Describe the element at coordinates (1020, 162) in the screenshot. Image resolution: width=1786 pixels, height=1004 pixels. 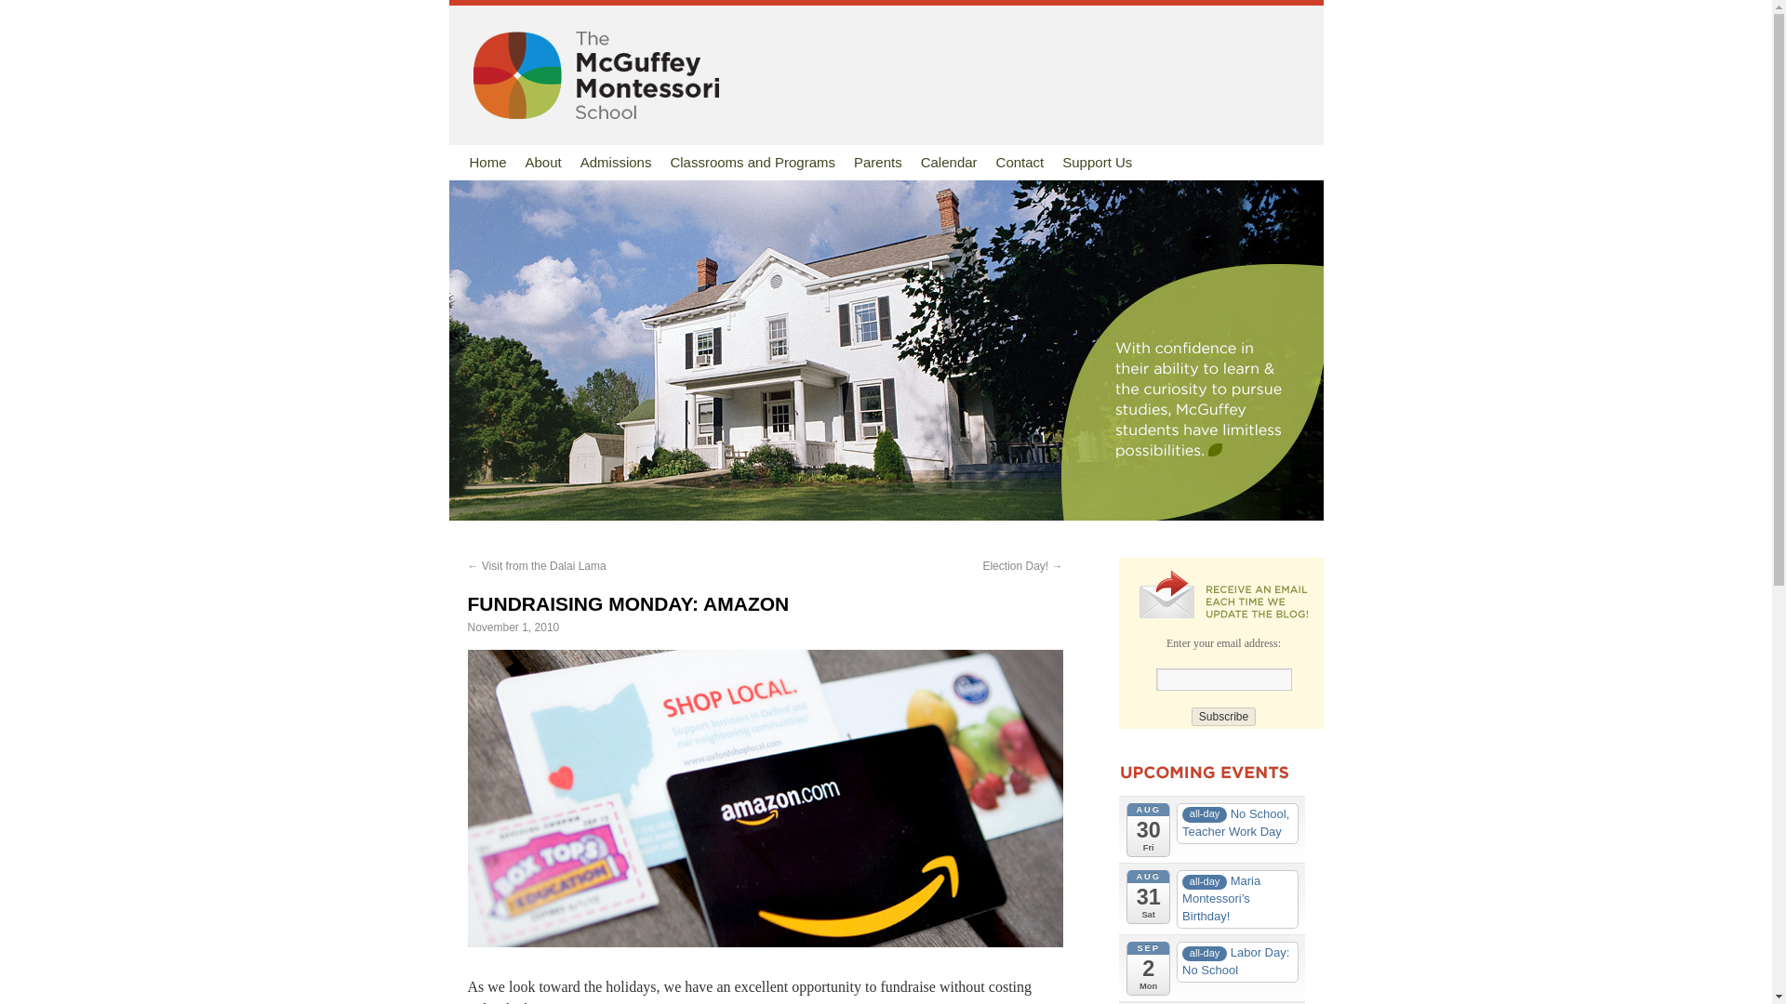
I see `Contact` at that location.